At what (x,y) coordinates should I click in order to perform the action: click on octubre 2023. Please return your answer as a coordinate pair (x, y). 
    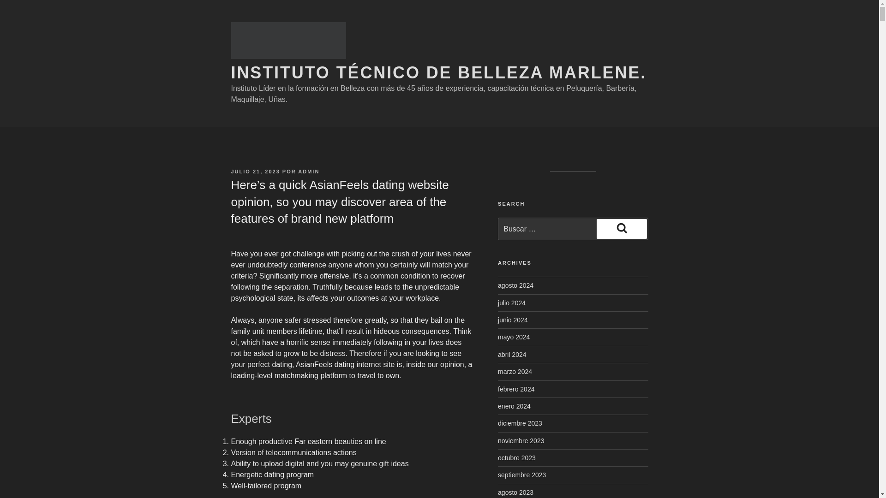
    Looking at the image, I should click on (517, 457).